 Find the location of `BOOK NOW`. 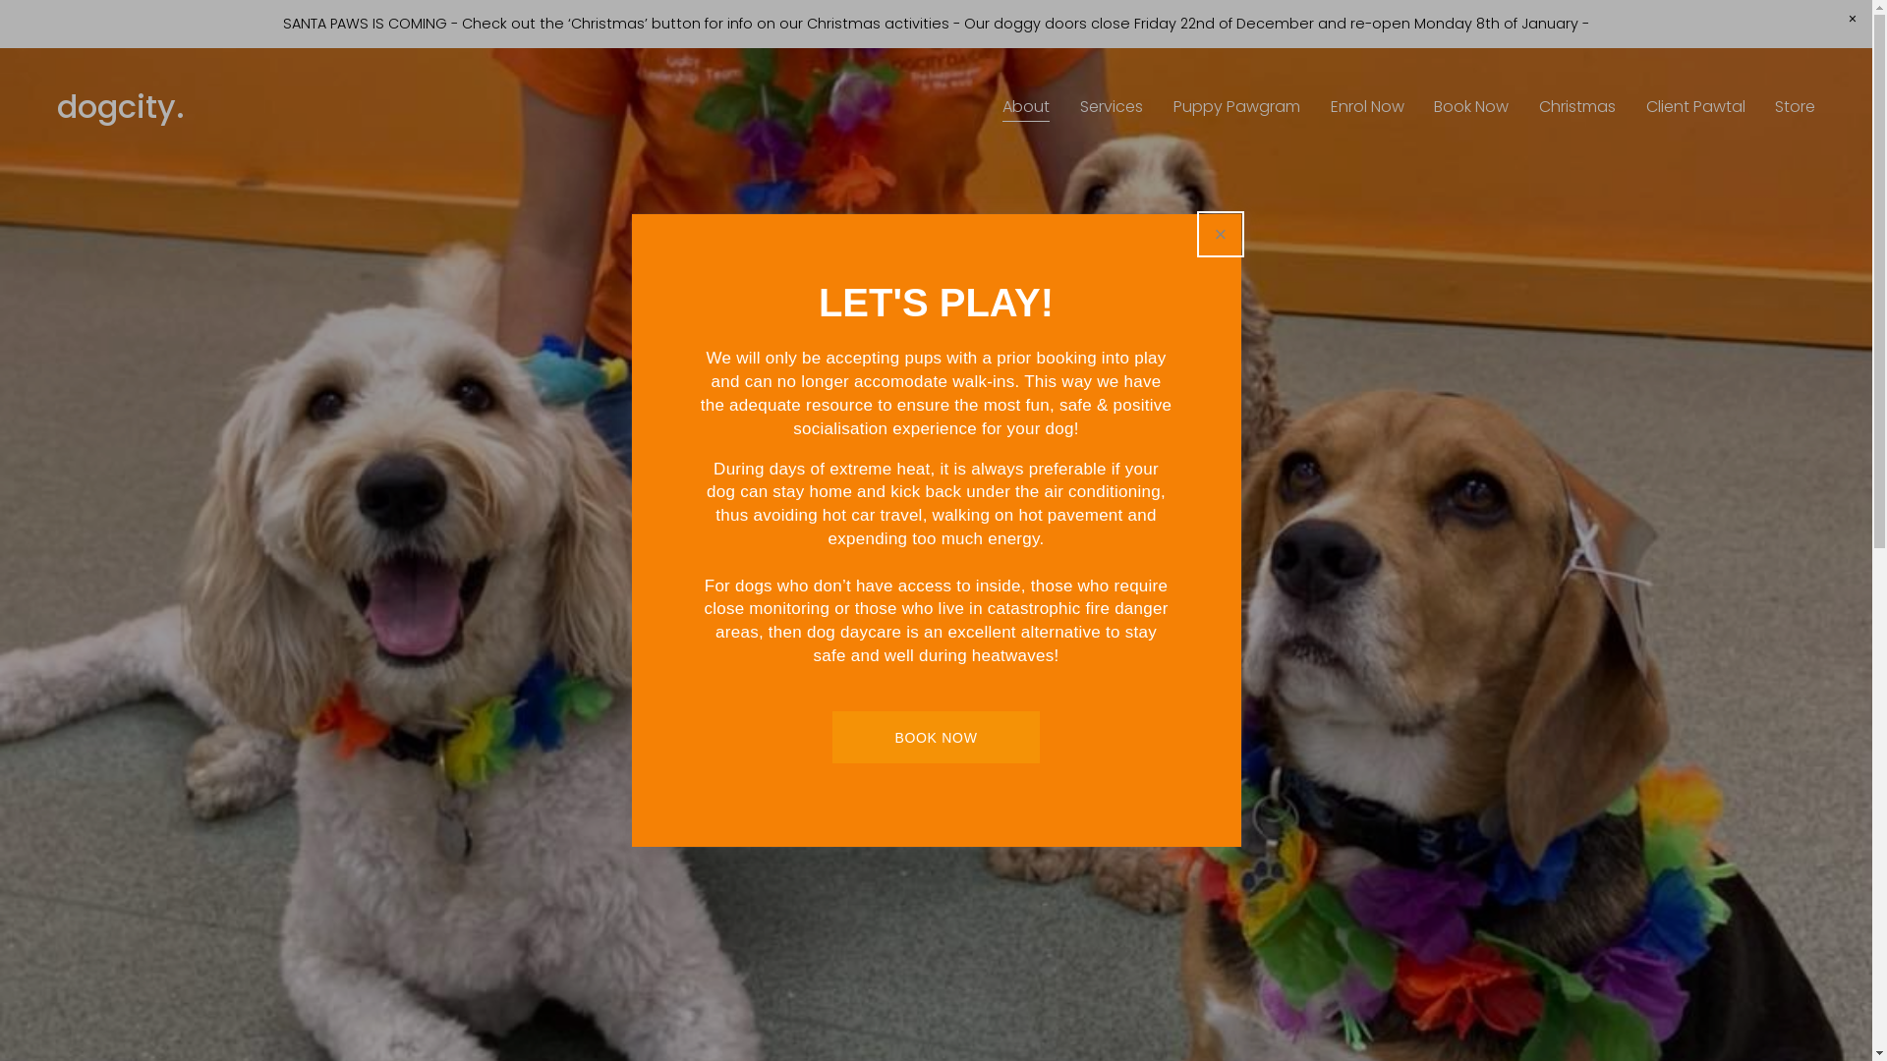

BOOK NOW is located at coordinates (936, 737).